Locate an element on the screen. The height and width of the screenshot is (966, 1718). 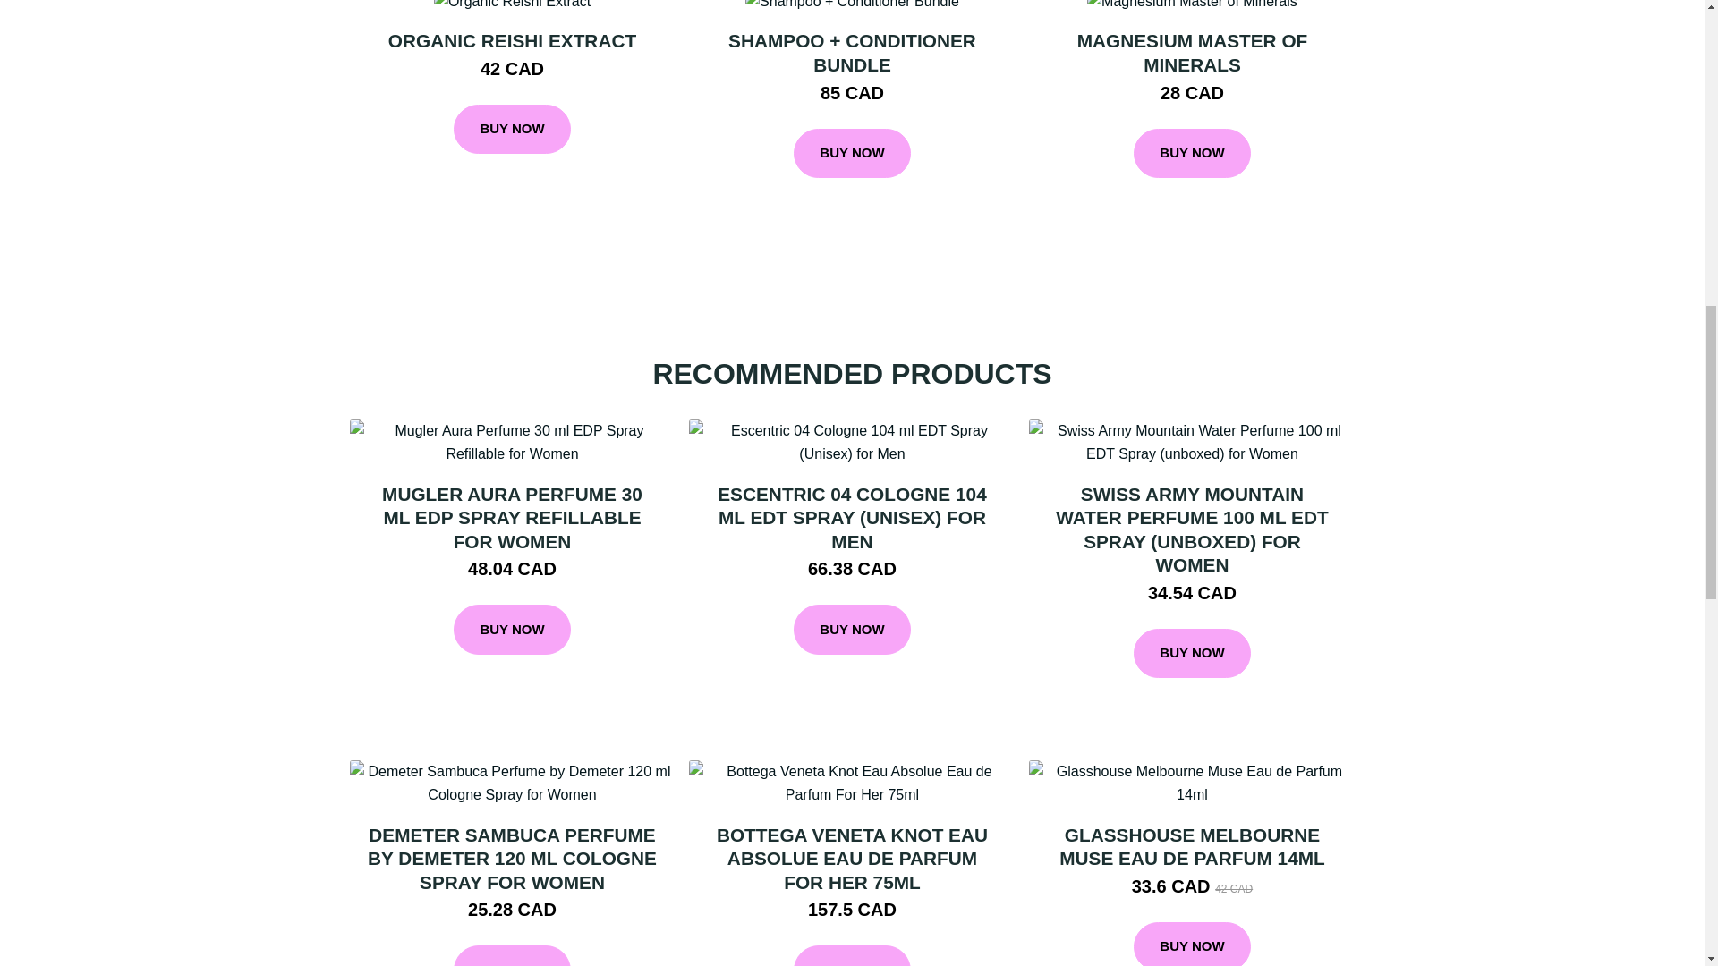
BOTTEGA VENETA KNOT EAU ABSOLUE EAU DE PARFUM FOR HER 75ML is located at coordinates (852, 859).